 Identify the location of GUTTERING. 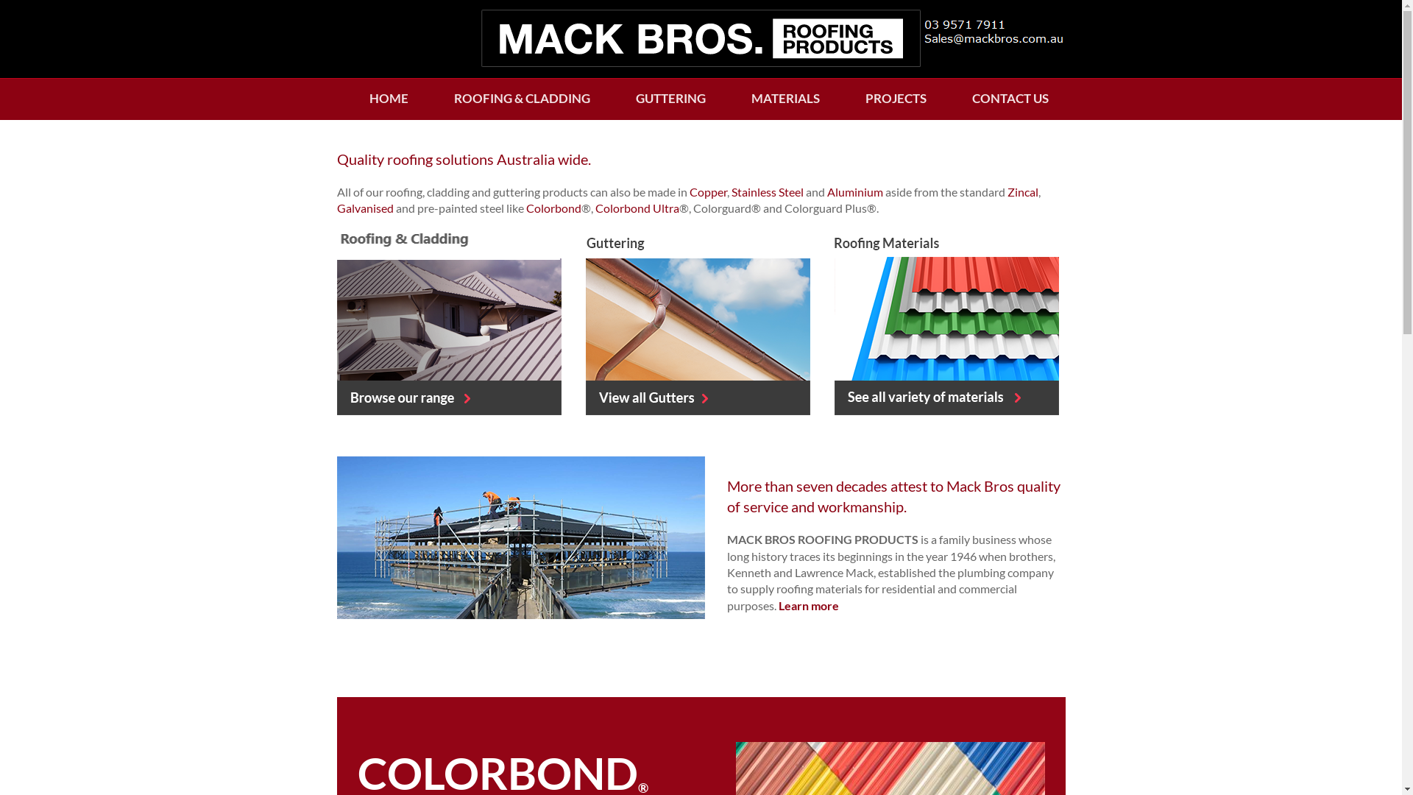
(670, 99).